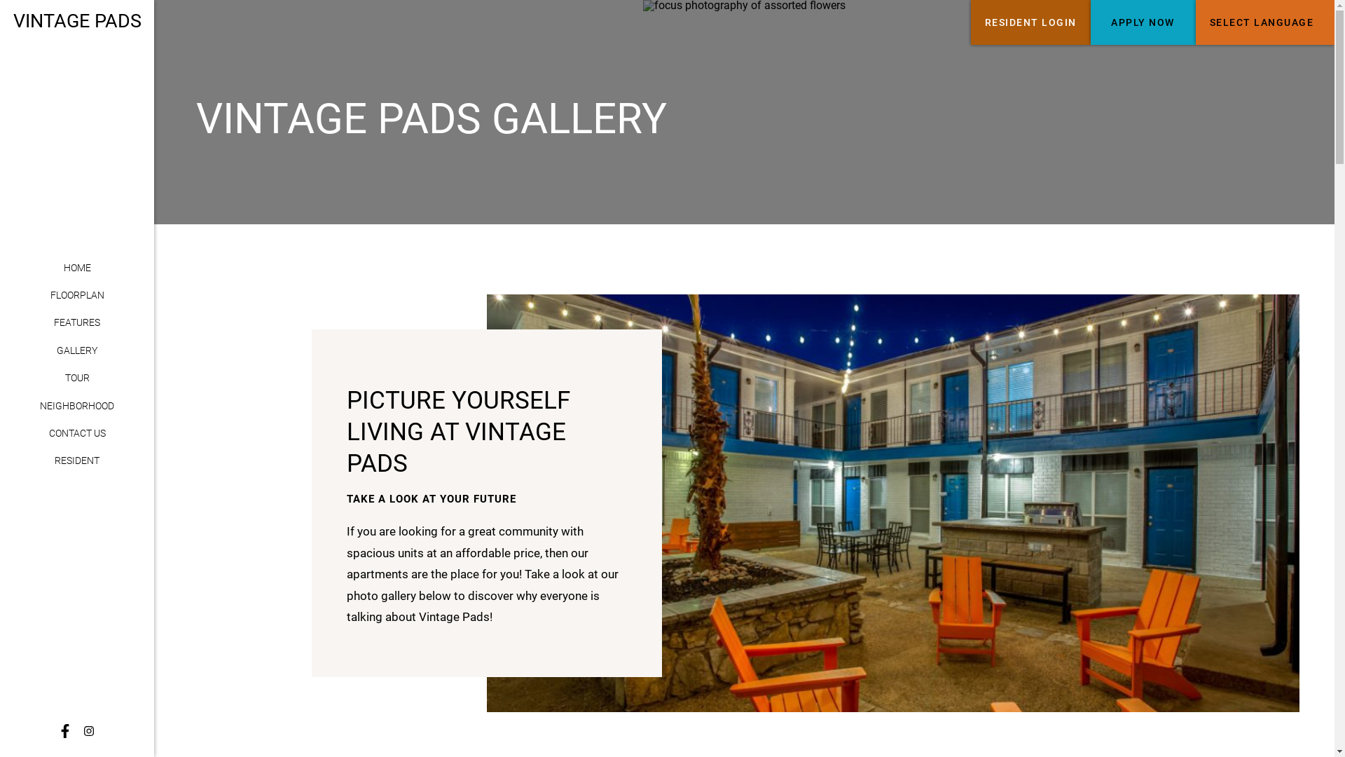  I want to click on VINTAGE PADS, so click(77, 21).